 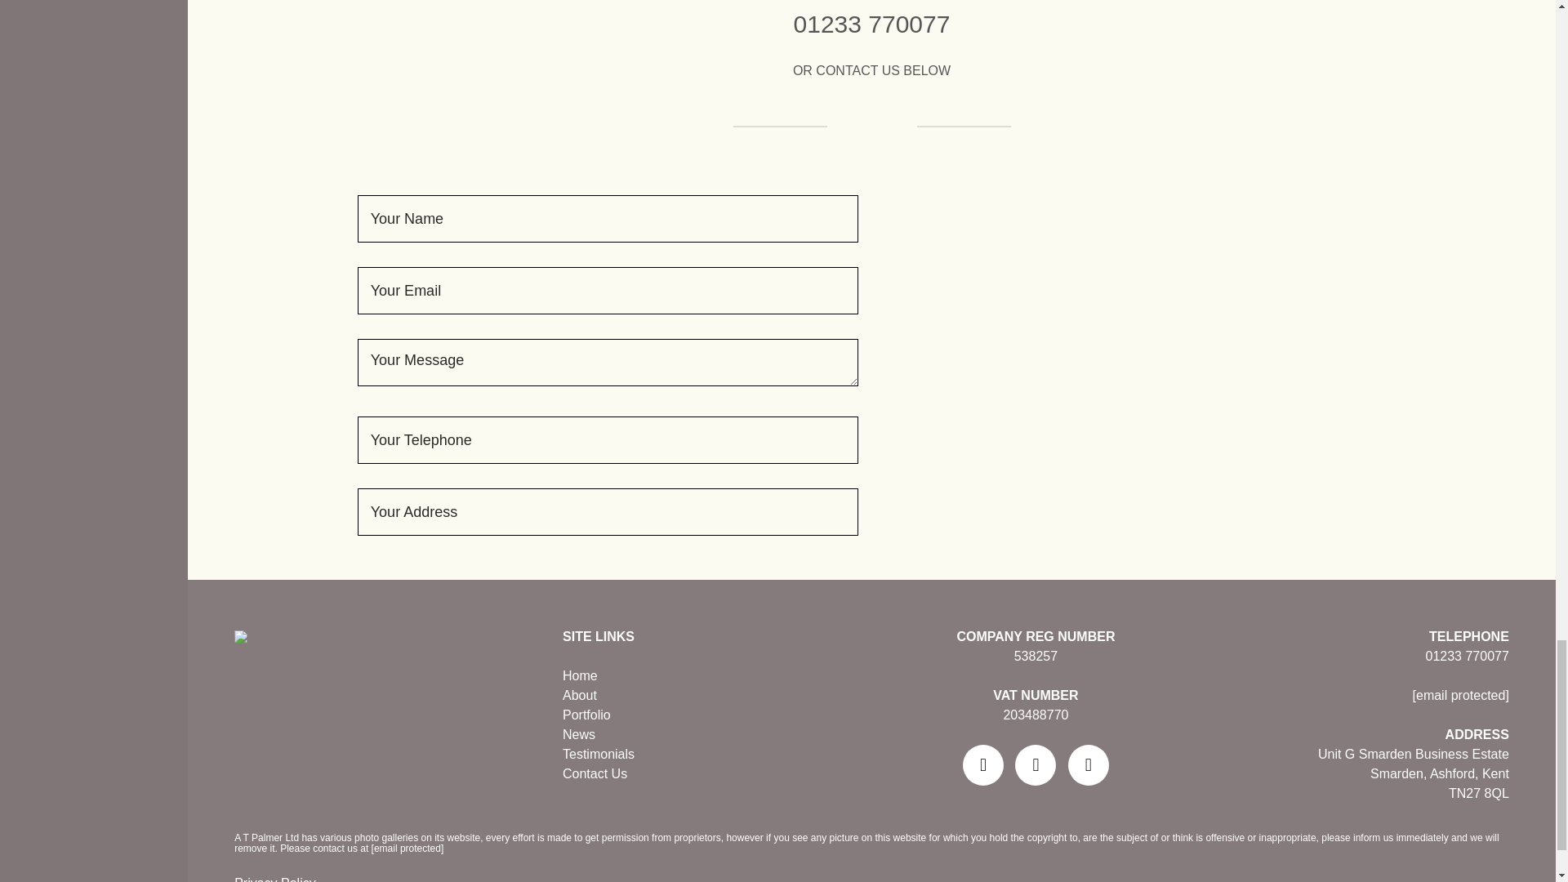 I want to click on 01233 770077, so click(x=1467, y=656).